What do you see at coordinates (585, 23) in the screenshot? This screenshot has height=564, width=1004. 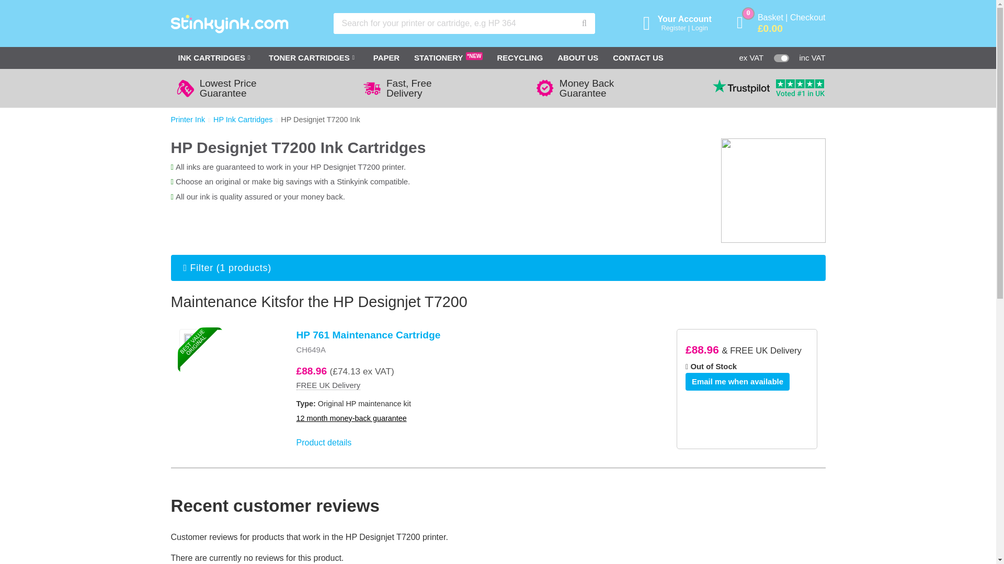 I see `Search` at bounding box center [585, 23].